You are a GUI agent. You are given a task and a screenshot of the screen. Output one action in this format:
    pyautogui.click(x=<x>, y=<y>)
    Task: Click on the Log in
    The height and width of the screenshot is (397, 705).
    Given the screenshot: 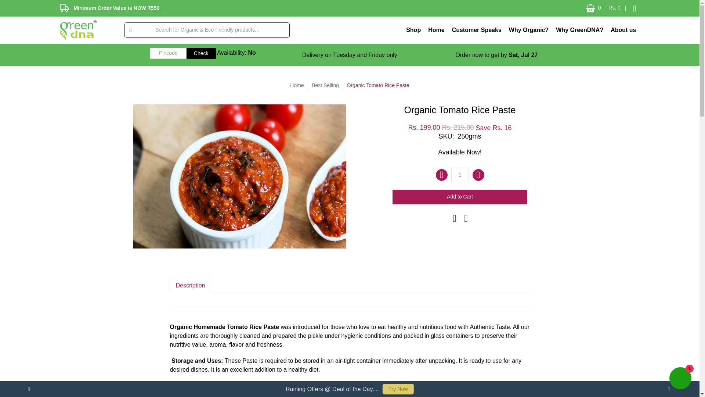 What is the action you would take?
    pyautogui.click(x=634, y=8)
    